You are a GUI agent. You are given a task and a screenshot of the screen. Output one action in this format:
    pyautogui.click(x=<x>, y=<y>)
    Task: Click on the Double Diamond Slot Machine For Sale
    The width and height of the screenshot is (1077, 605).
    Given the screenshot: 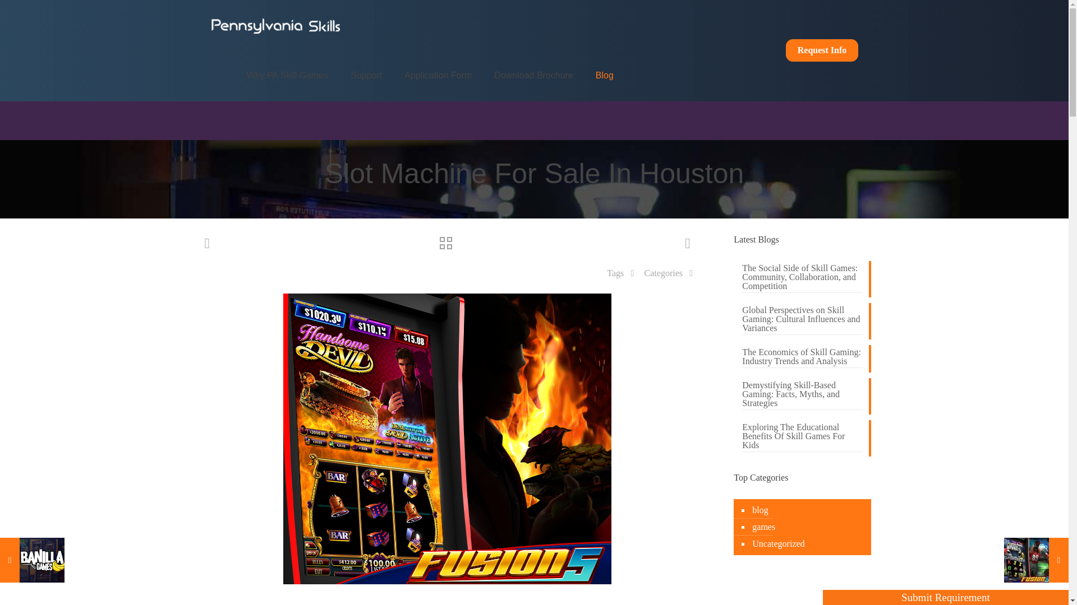 What is the action you would take?
    pyautogui.click(x=42, y=560)
    